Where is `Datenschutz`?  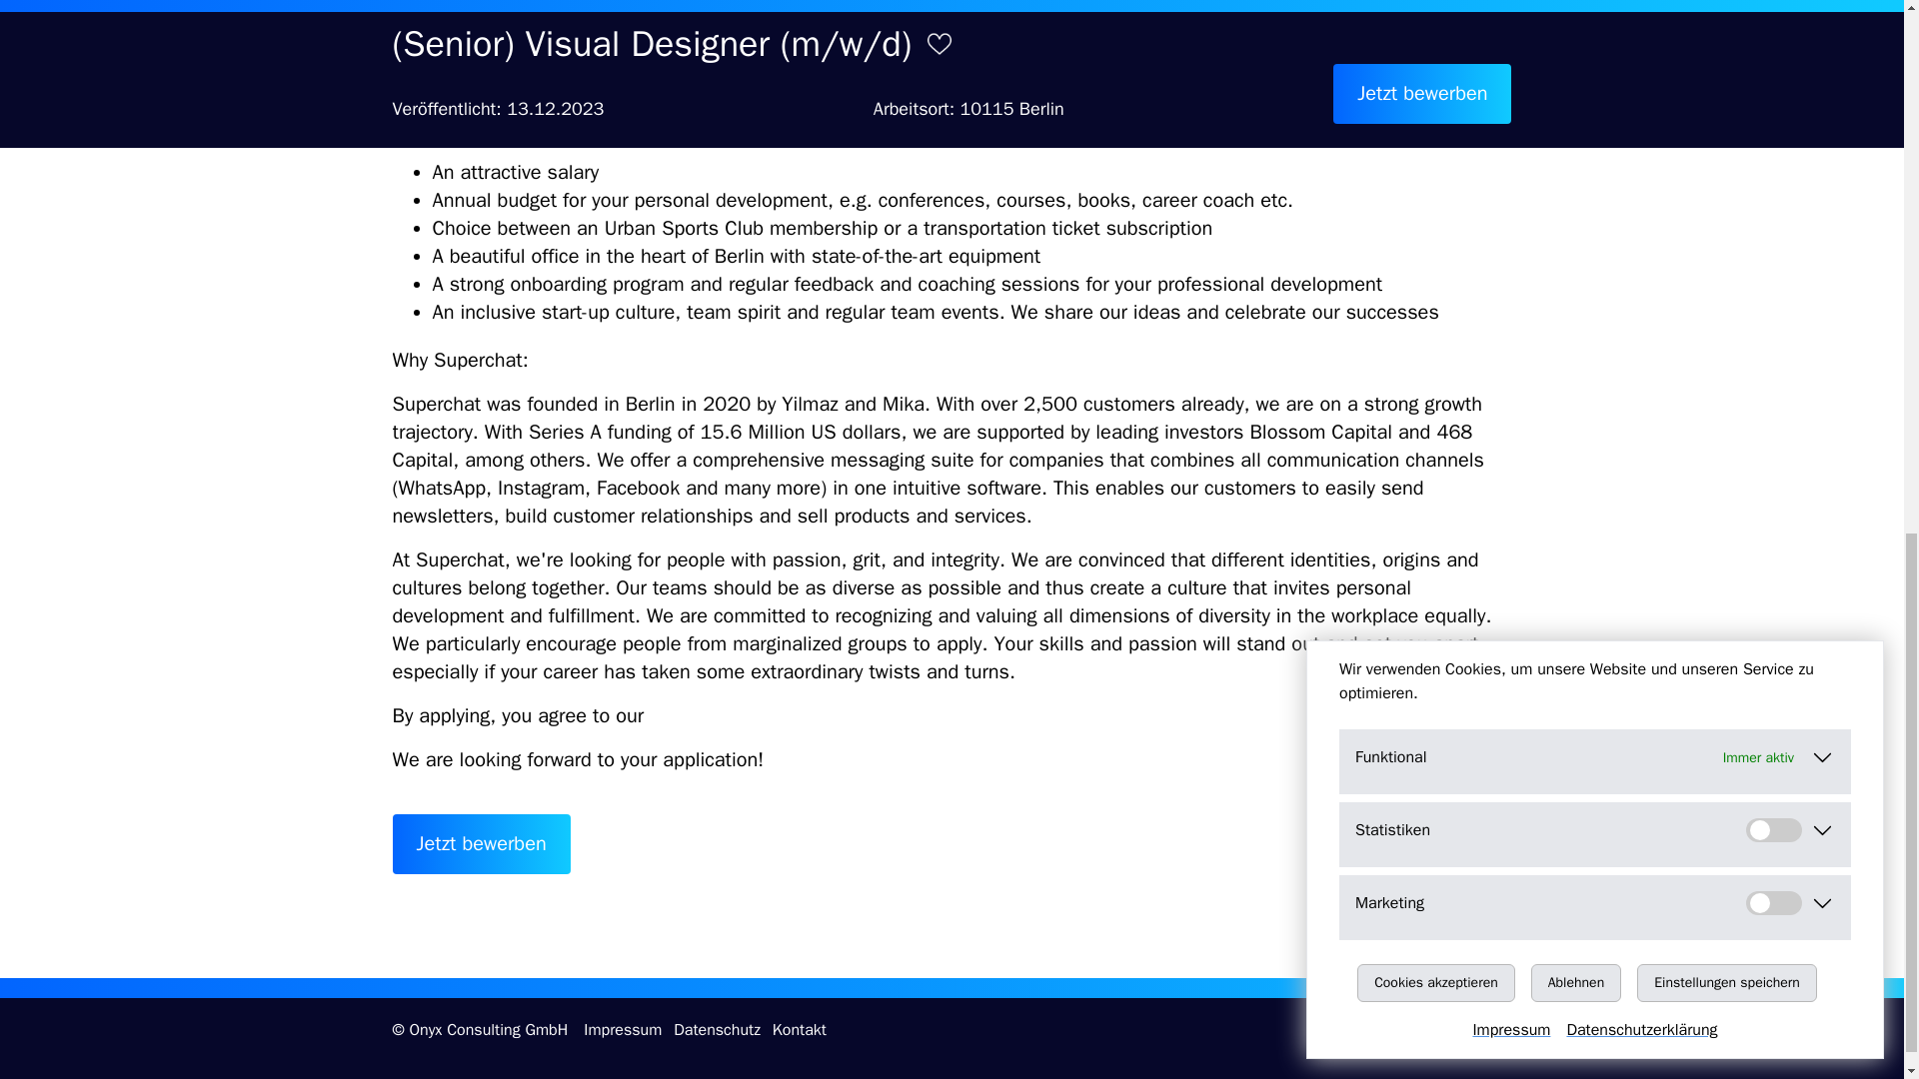
Datenschutz is located at coordinates (716, 1029).